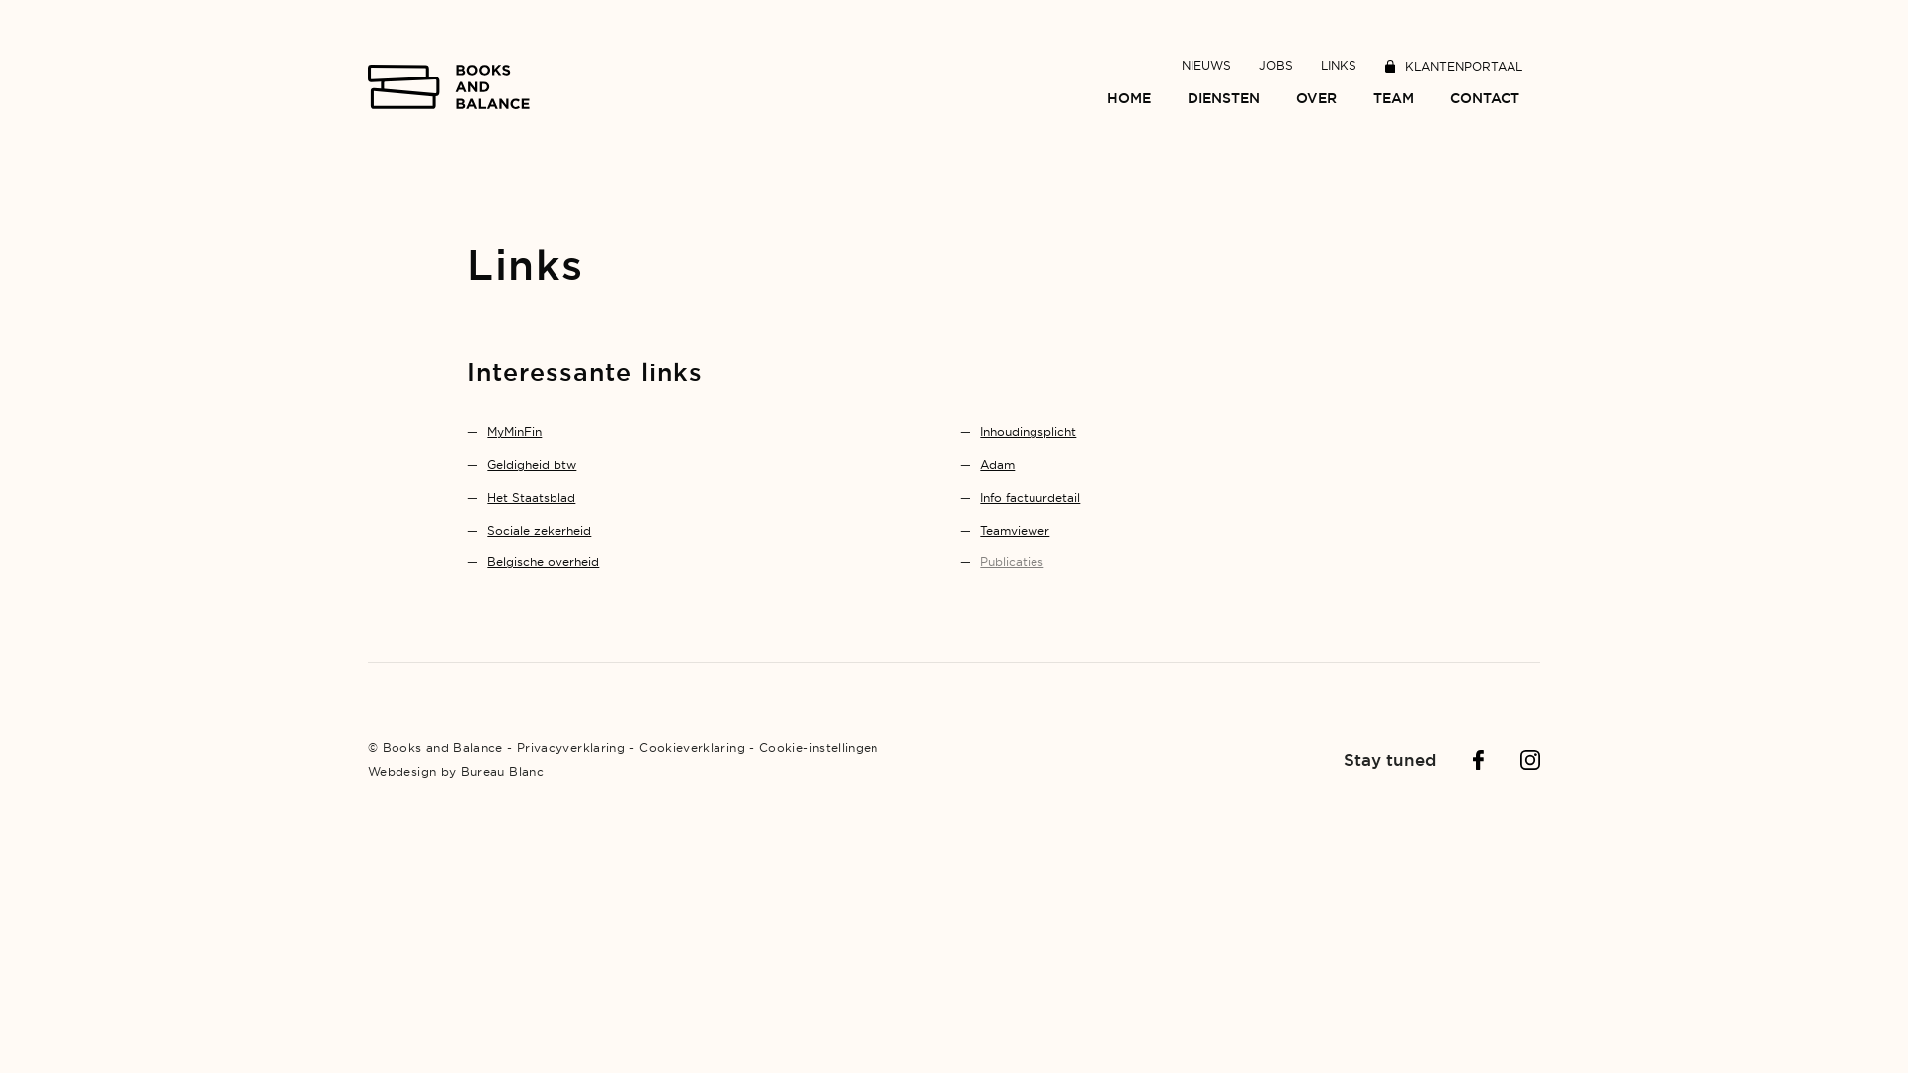 The width and height of the screenshot is (1908, 1073). What do you see at coordinates (503, 771) in the screenshot?
I see `Bureau Blanc` at bounding box center [503, 771].